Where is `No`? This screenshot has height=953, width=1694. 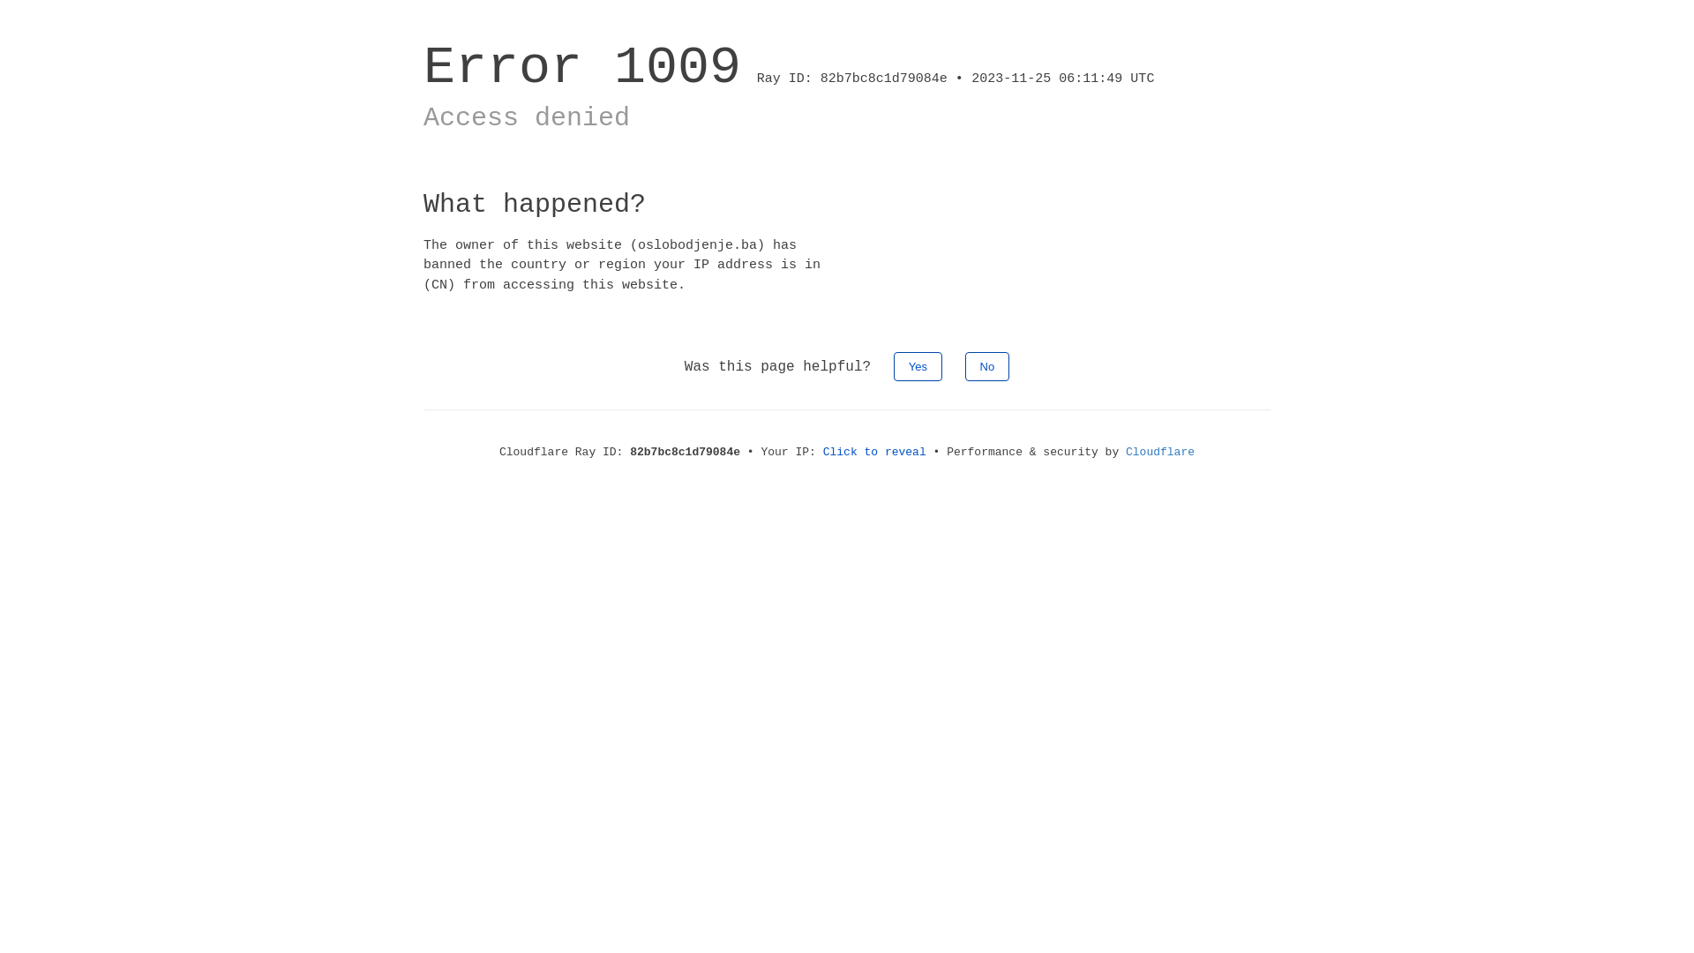
No is located at coordinates (988, 367).